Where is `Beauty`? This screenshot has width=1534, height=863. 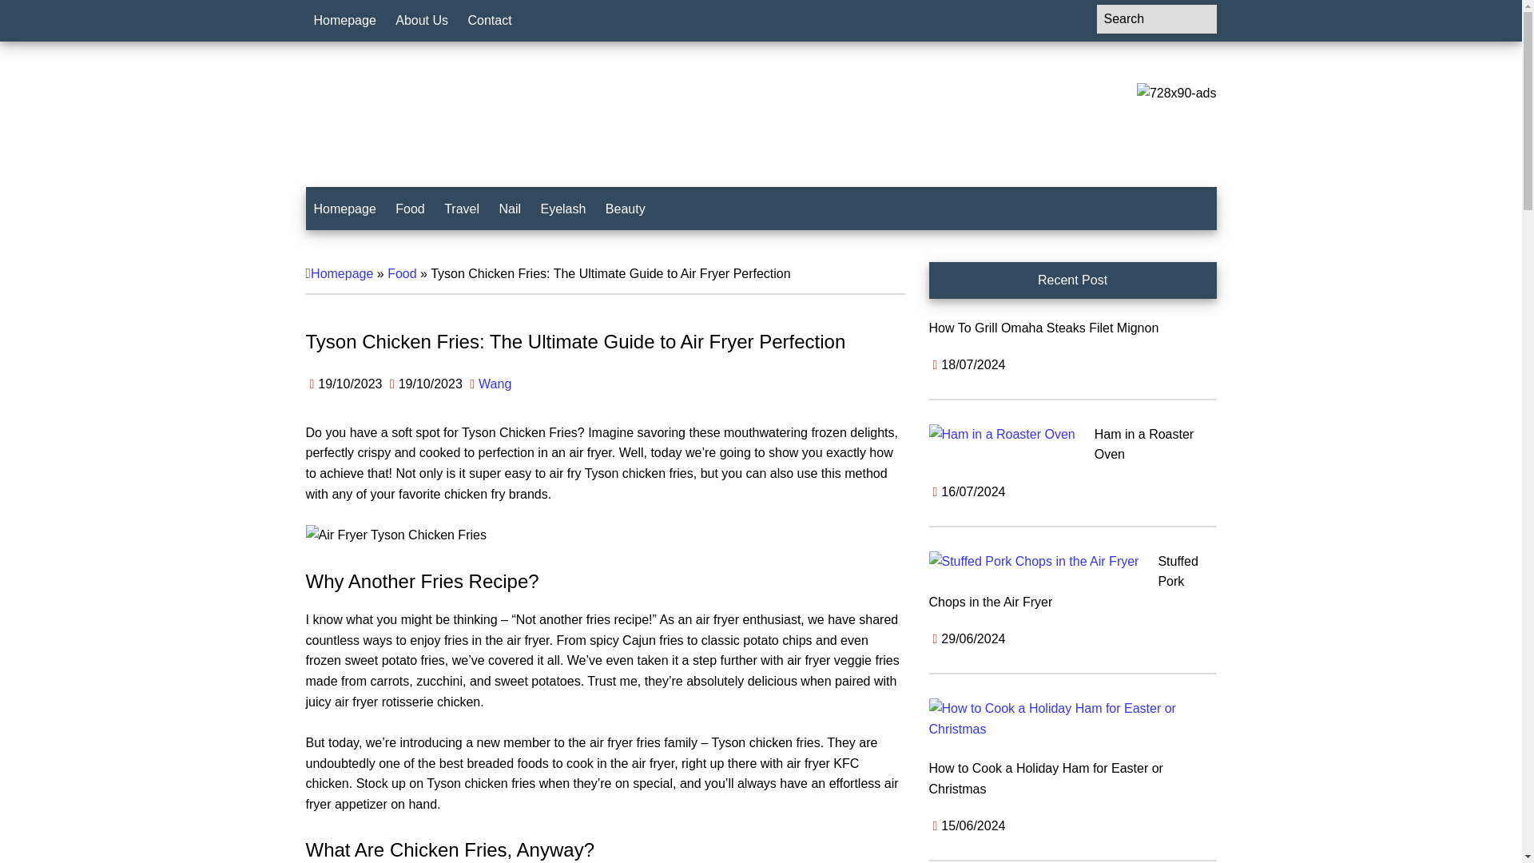 Beauty is located at coordinates (625, 209).